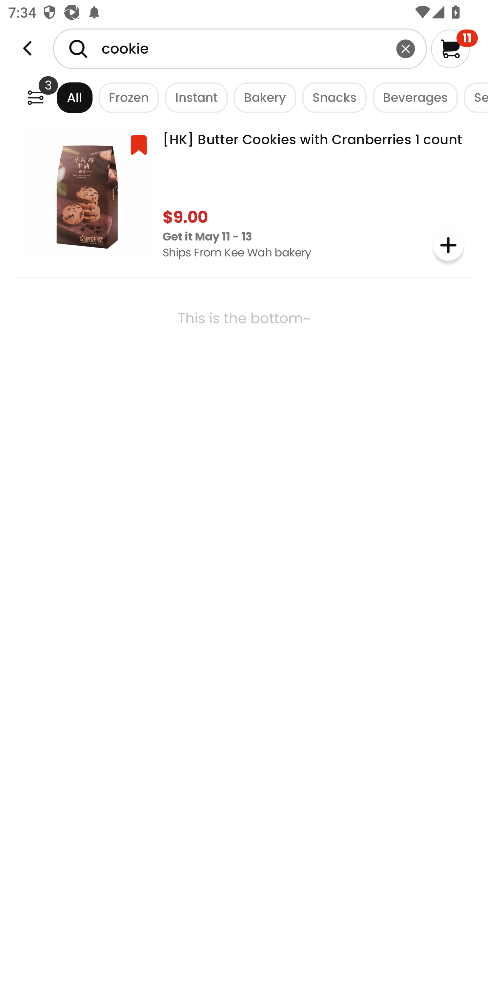 The image size is (488, 1004). I want to click on Weee!, so click(35, 97).